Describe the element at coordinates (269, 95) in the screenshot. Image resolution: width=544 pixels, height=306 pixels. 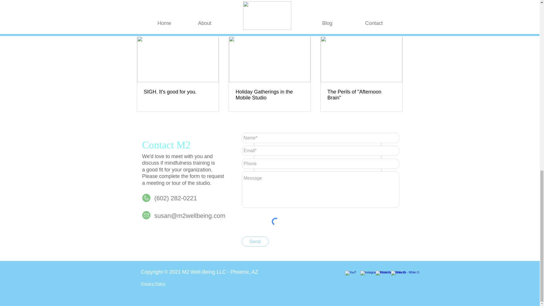
I see `Holiday Gatherings in the Mobile Studio` at that location.